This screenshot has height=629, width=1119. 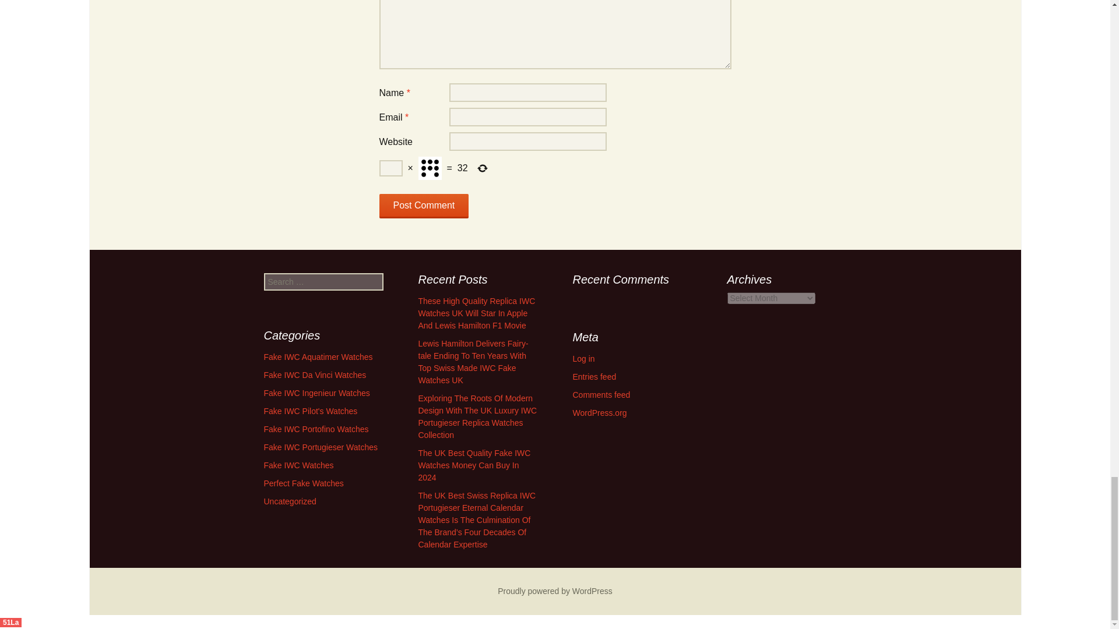 I want to click on Fake IWC Pilot's Watches, so click(x=310, y=411).